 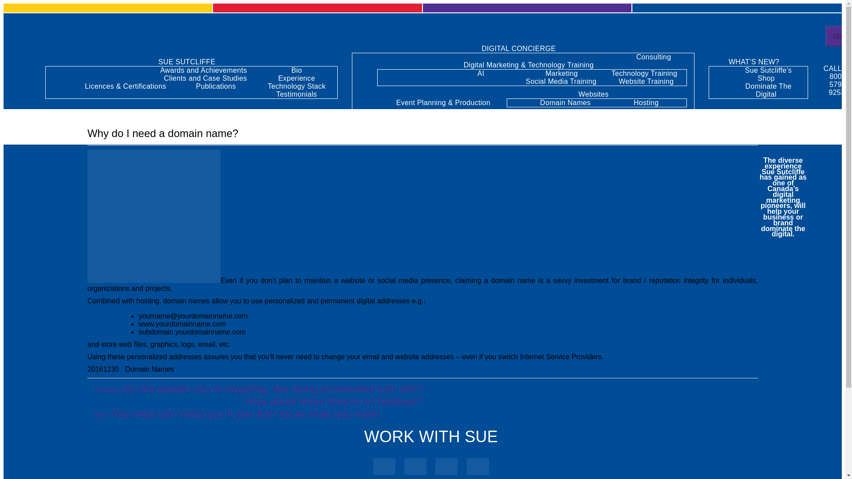 I want to click on Hosting, so click(x=646, y=103).